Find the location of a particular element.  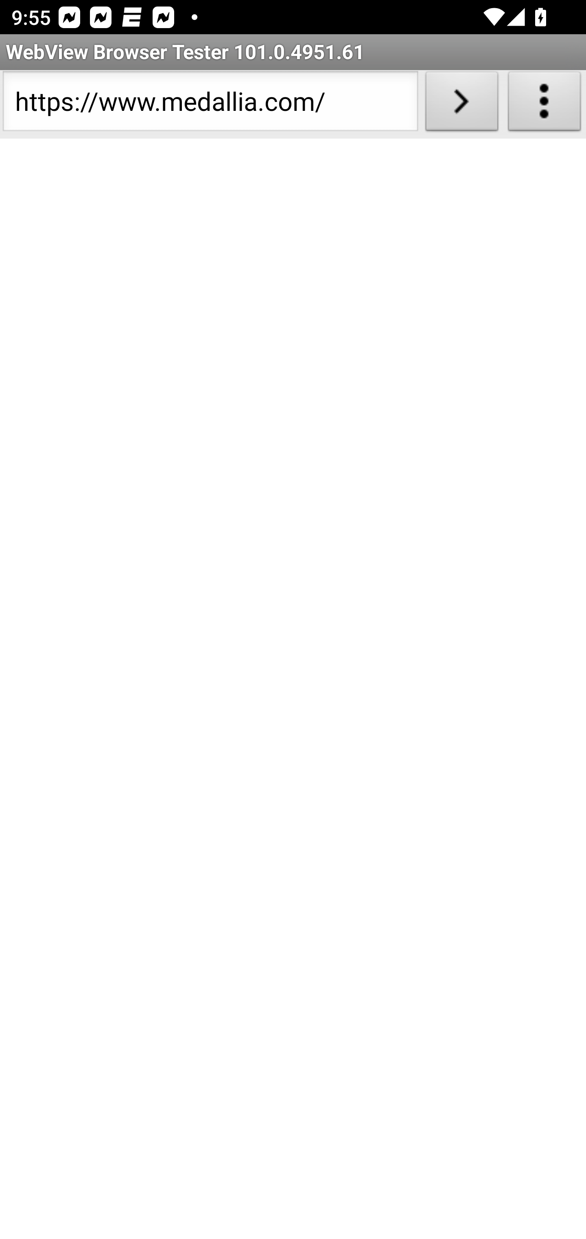

https://www.medallia.com/ is located at coordinates (210, 104).